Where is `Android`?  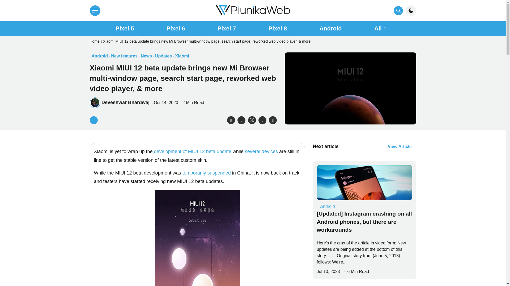 Android is located at coordinates (100, 56).